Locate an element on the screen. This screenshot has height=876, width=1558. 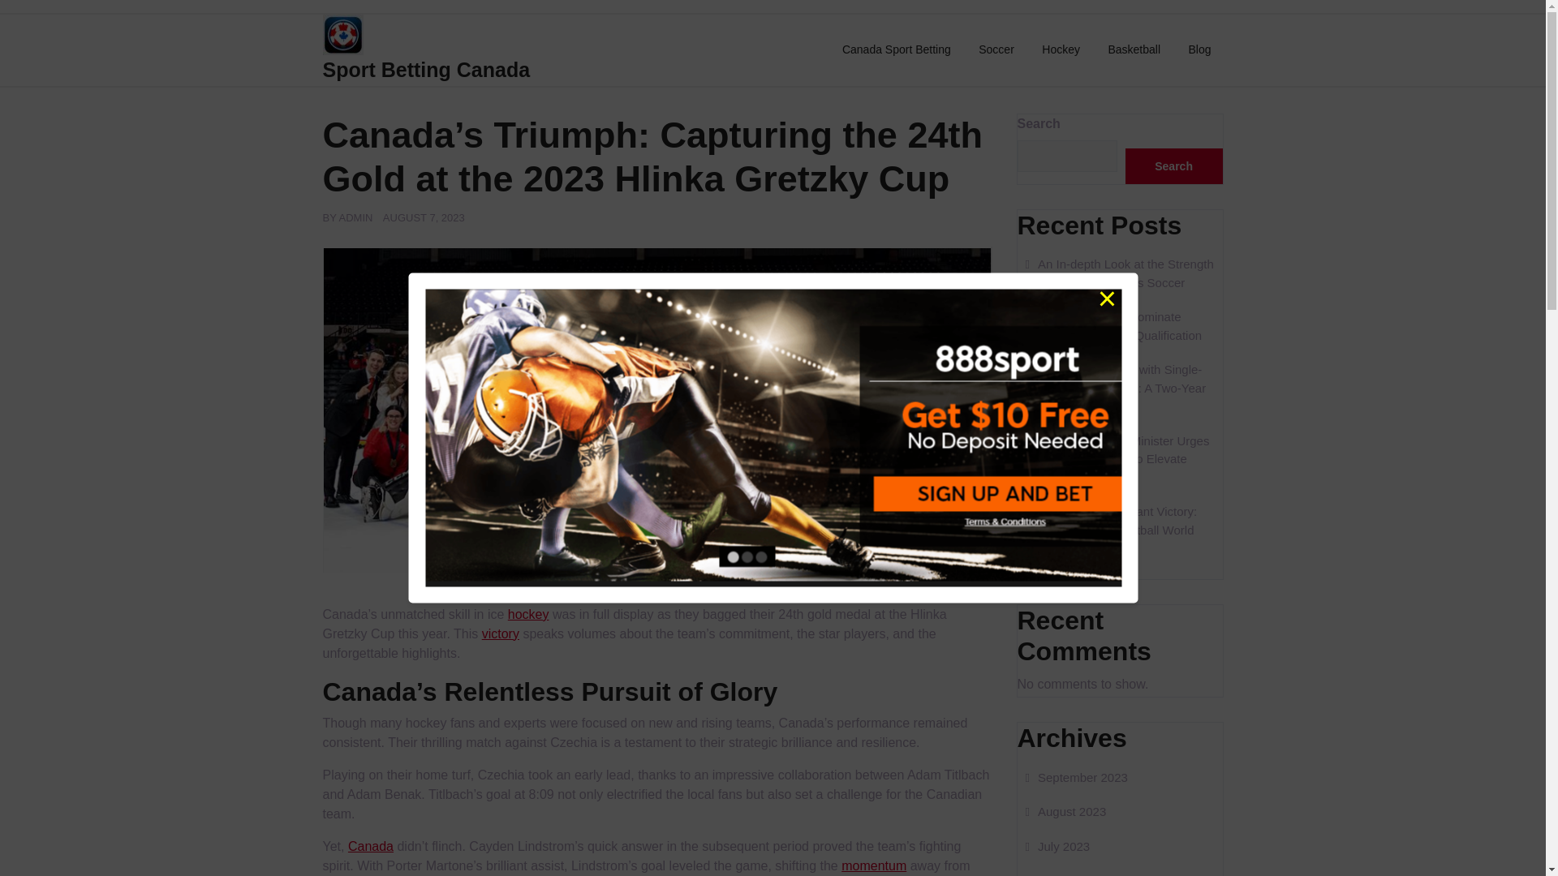
September 2023 is located at coordinates (1076, 777).